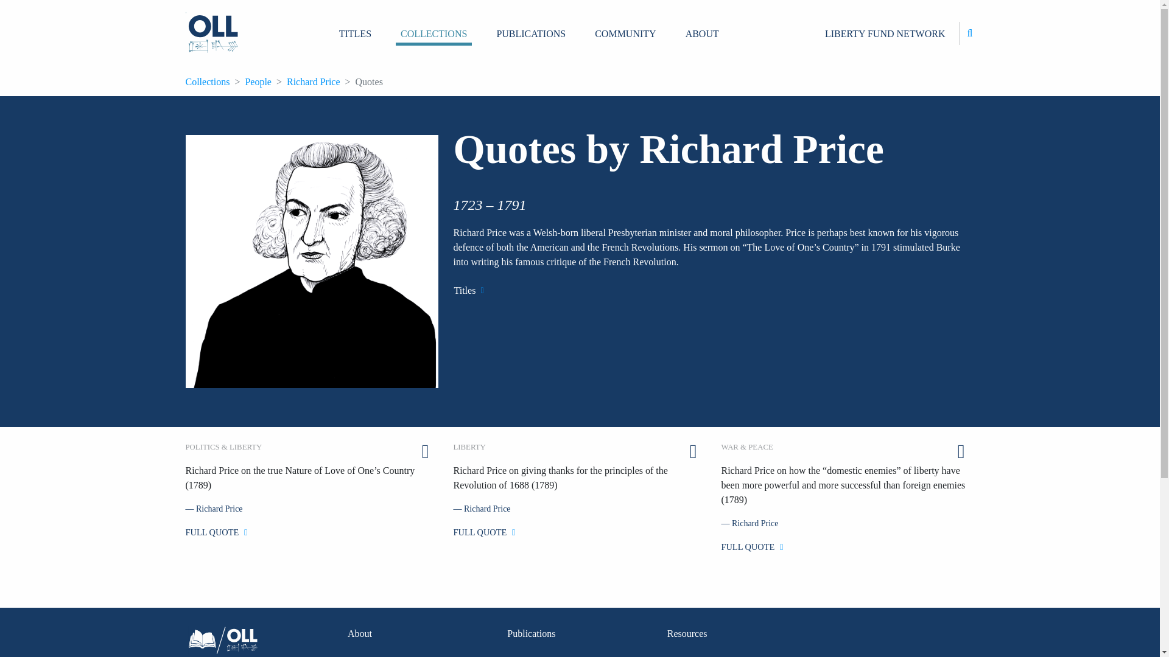 This screenshot has height=657, width=1169. I want to click on FULL QUOTE, so click(484, 532).